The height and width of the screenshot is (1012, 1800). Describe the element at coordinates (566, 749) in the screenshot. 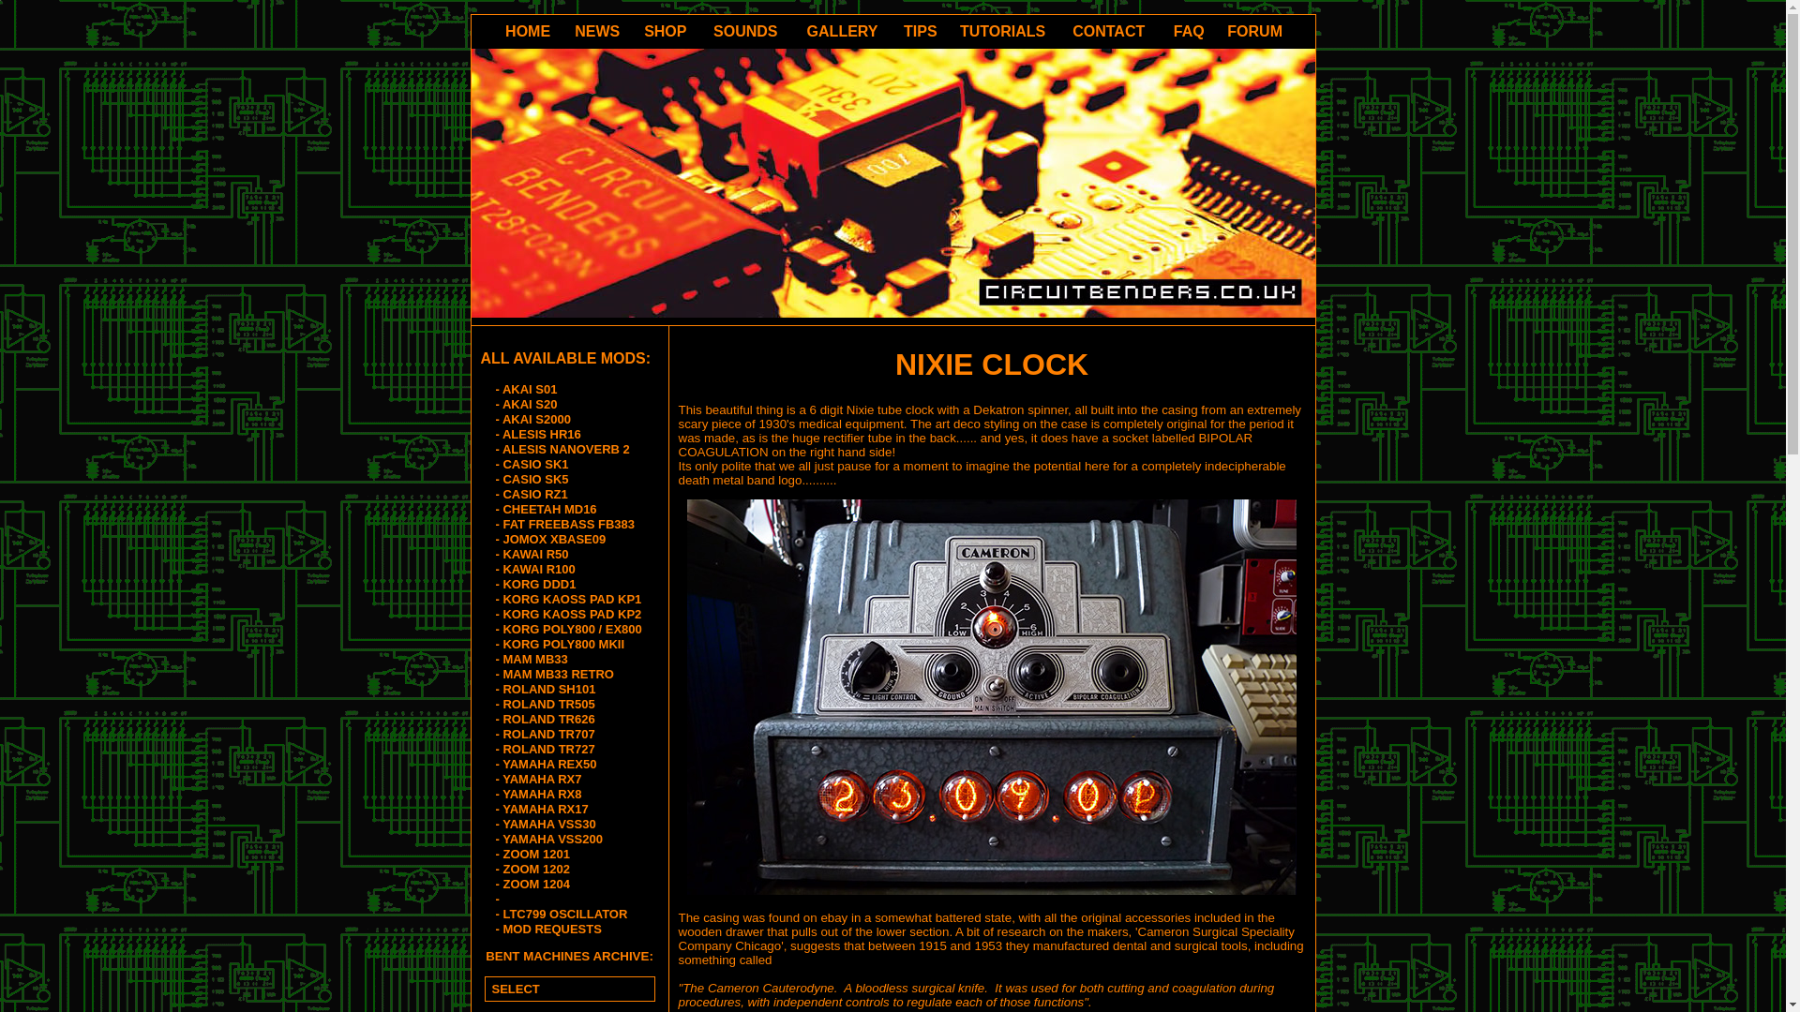

I see `- ROLAND TR727` at that location.